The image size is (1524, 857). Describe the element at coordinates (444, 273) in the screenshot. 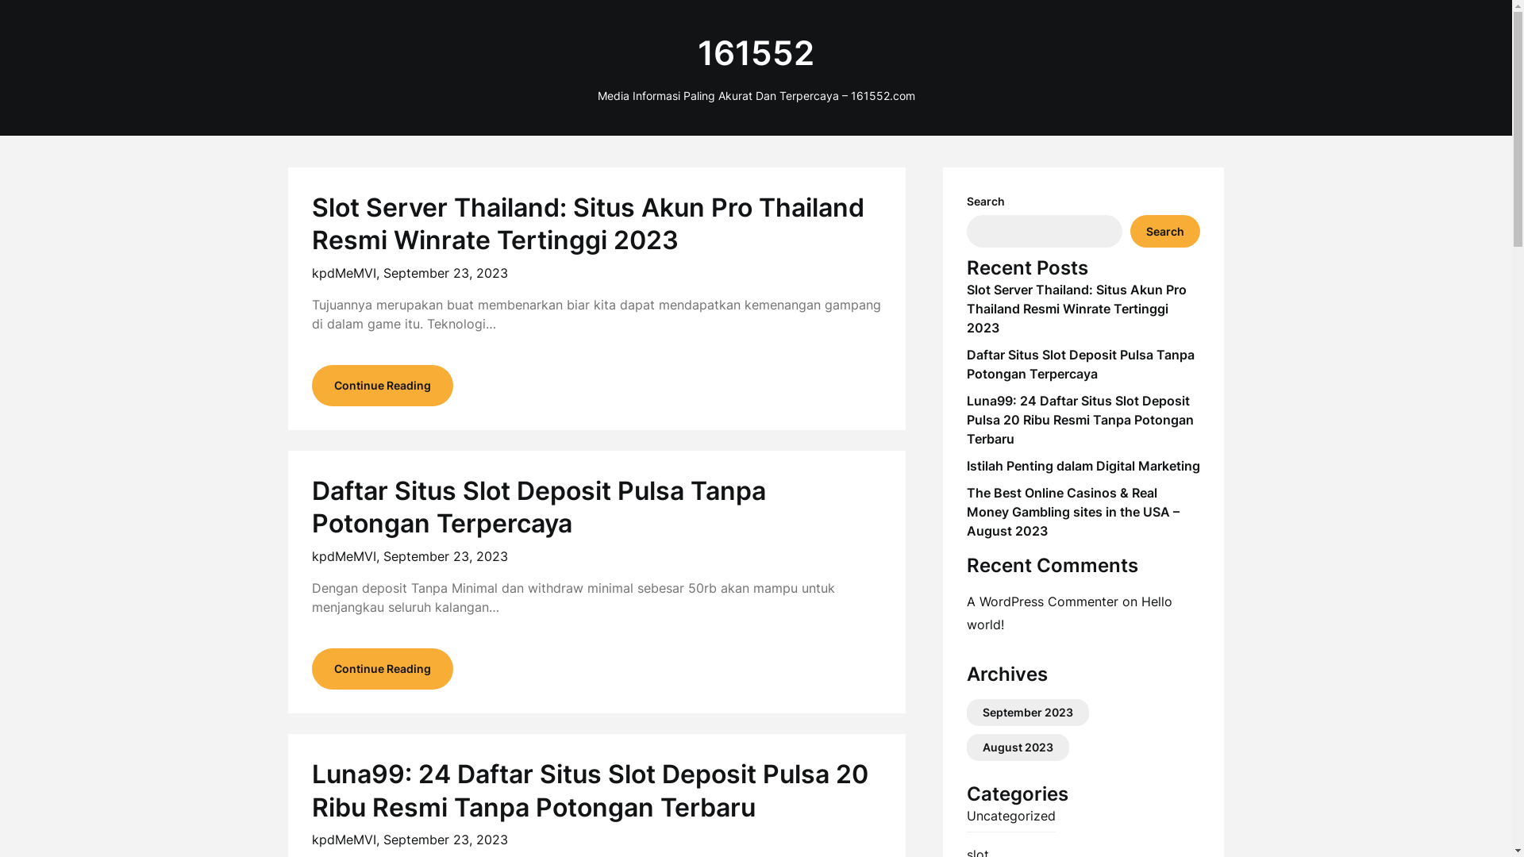

I see `September 23, 2023` at that location.